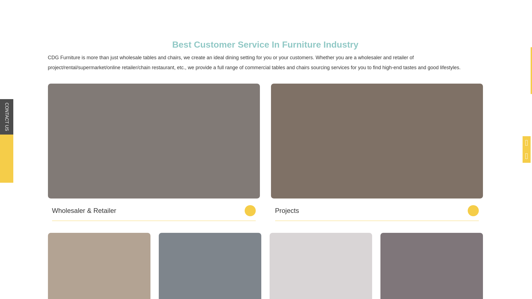  What do you see at coordinates (320, 266) in the screenshot?
I see `Online Retailer` at bounding box center [320, 266].